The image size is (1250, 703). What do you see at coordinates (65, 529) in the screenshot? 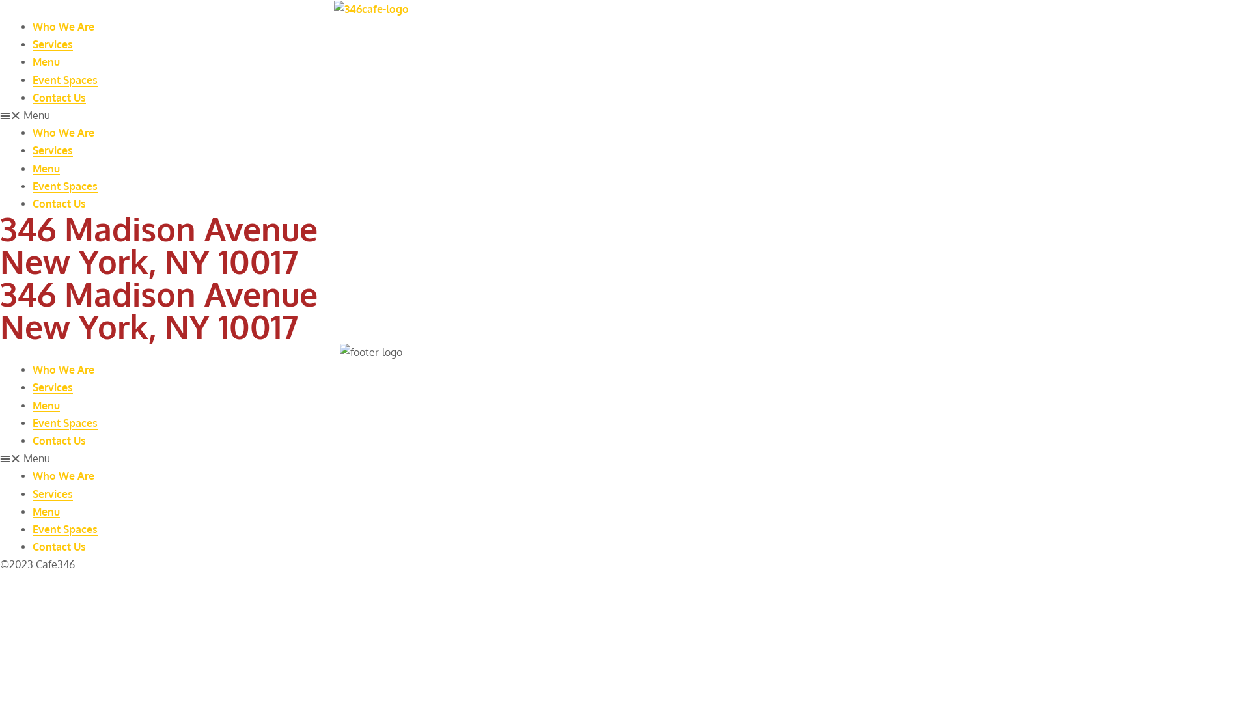
I see `Event Spaces` at bounding box center [65, 529].